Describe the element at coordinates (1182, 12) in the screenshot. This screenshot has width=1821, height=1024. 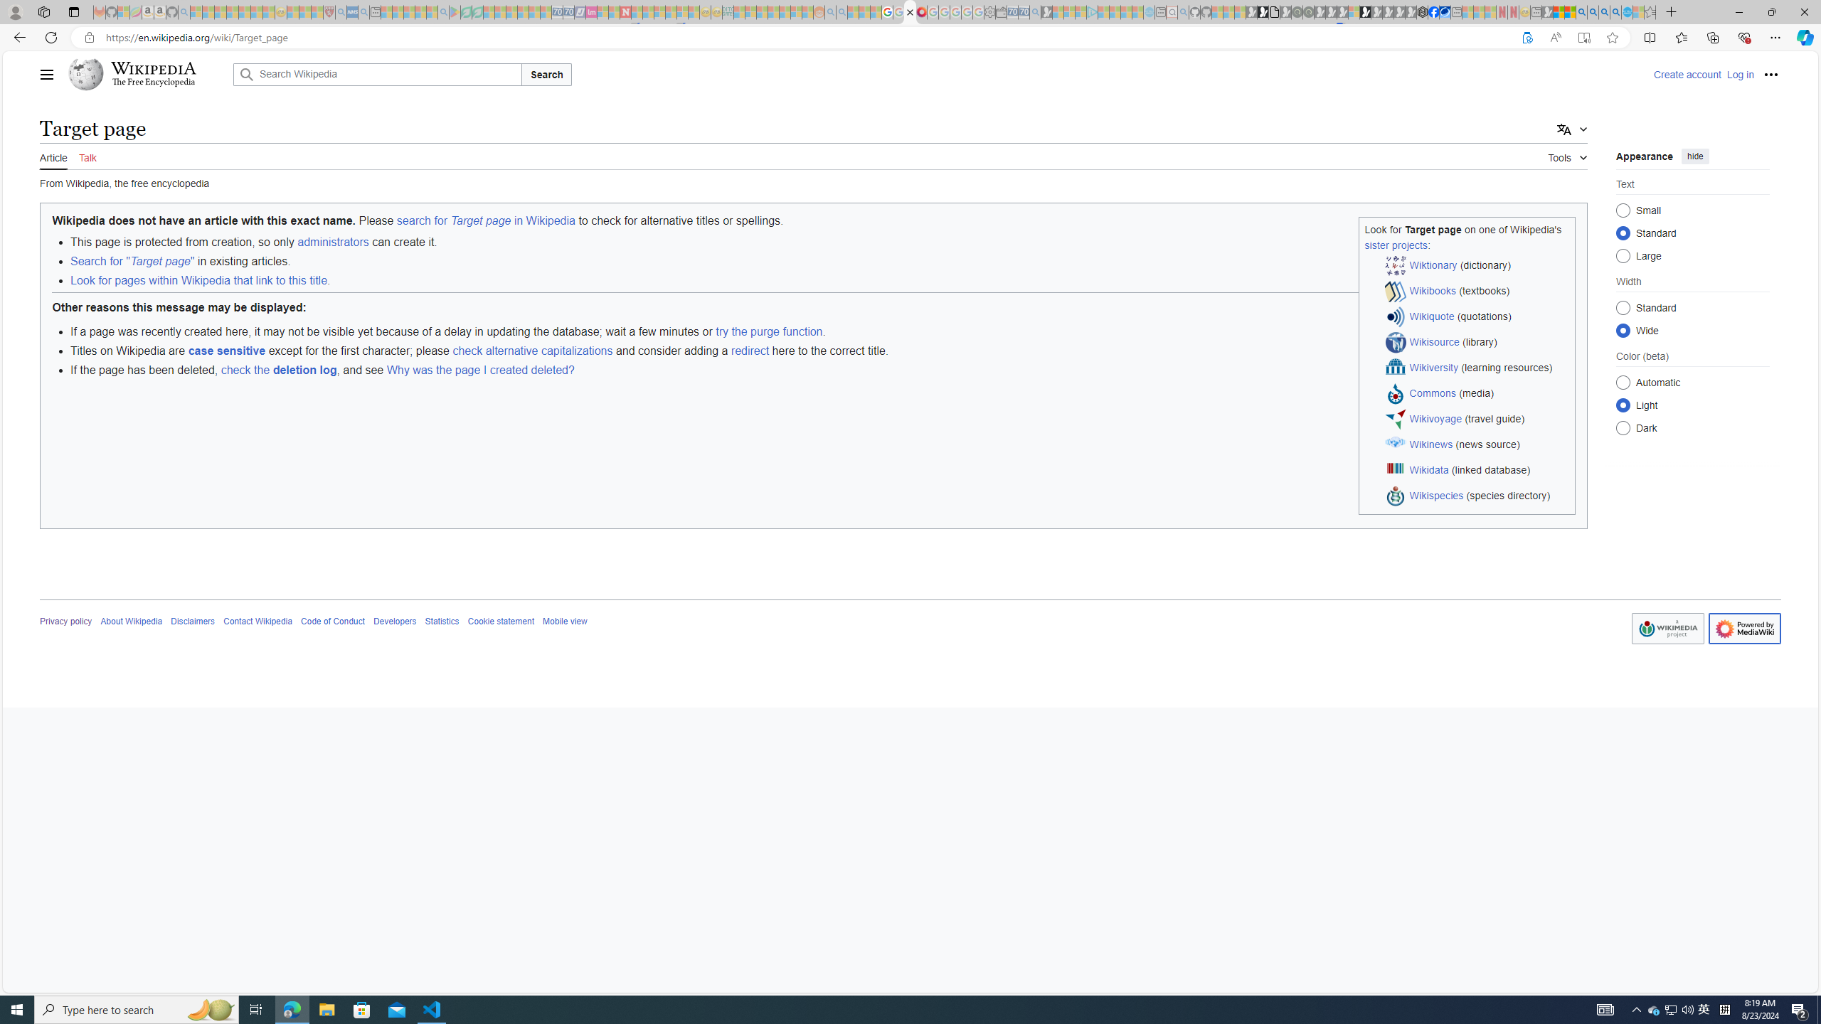
I see `github - Search - Sleeping` at that location.